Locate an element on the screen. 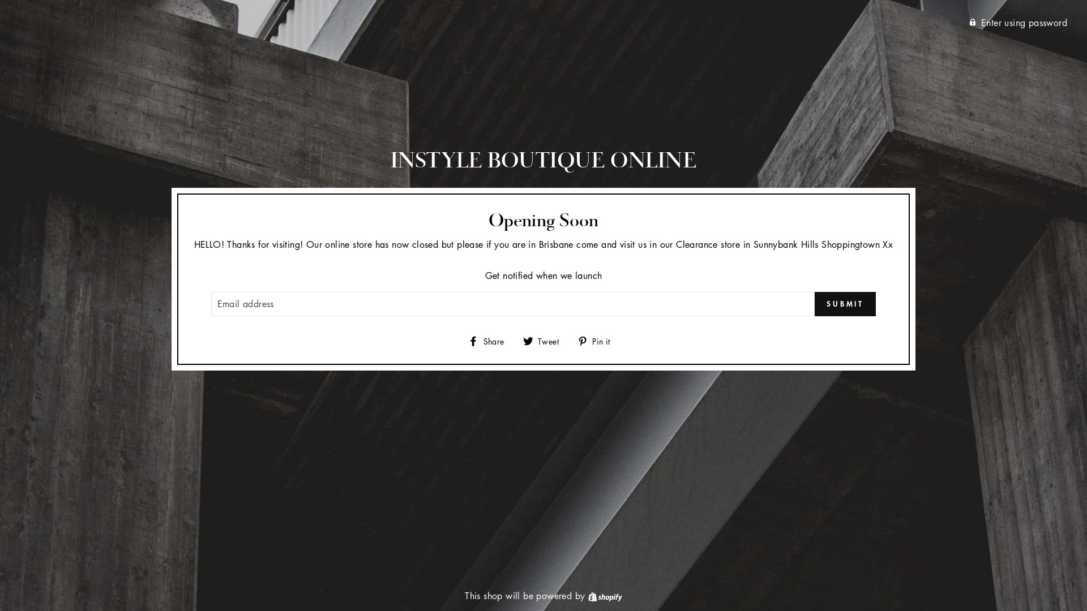 This screenshot has height=611, width=1087. Share
Share on Facebook is located at coordinates (490, 341).